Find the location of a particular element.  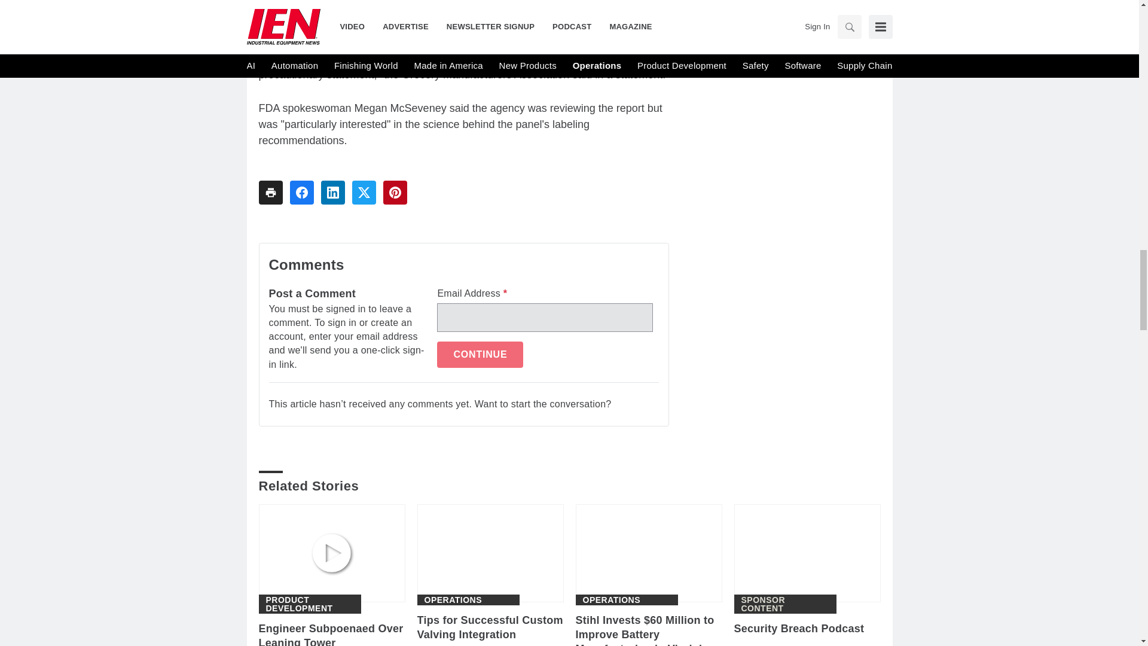

Share To linkedin is located at coordinates (332, 193).